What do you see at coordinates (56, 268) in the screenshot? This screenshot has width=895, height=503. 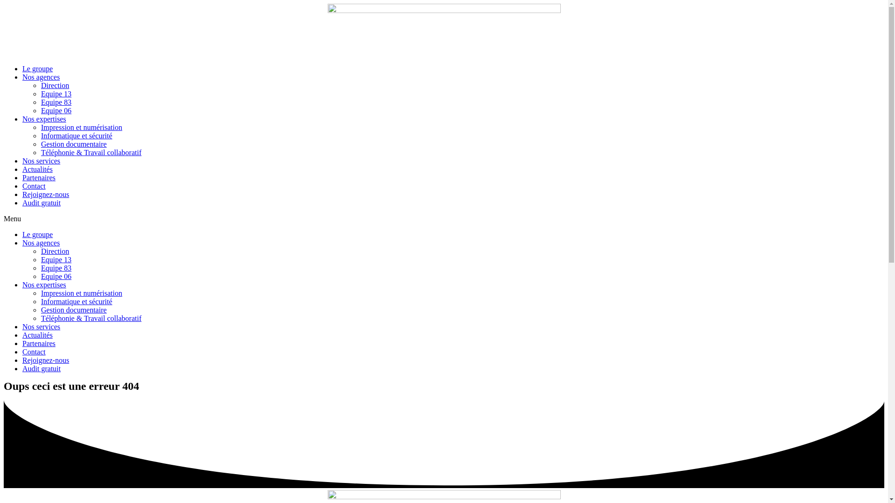 I see `Equipe 83` at bounding box center [56, 268].